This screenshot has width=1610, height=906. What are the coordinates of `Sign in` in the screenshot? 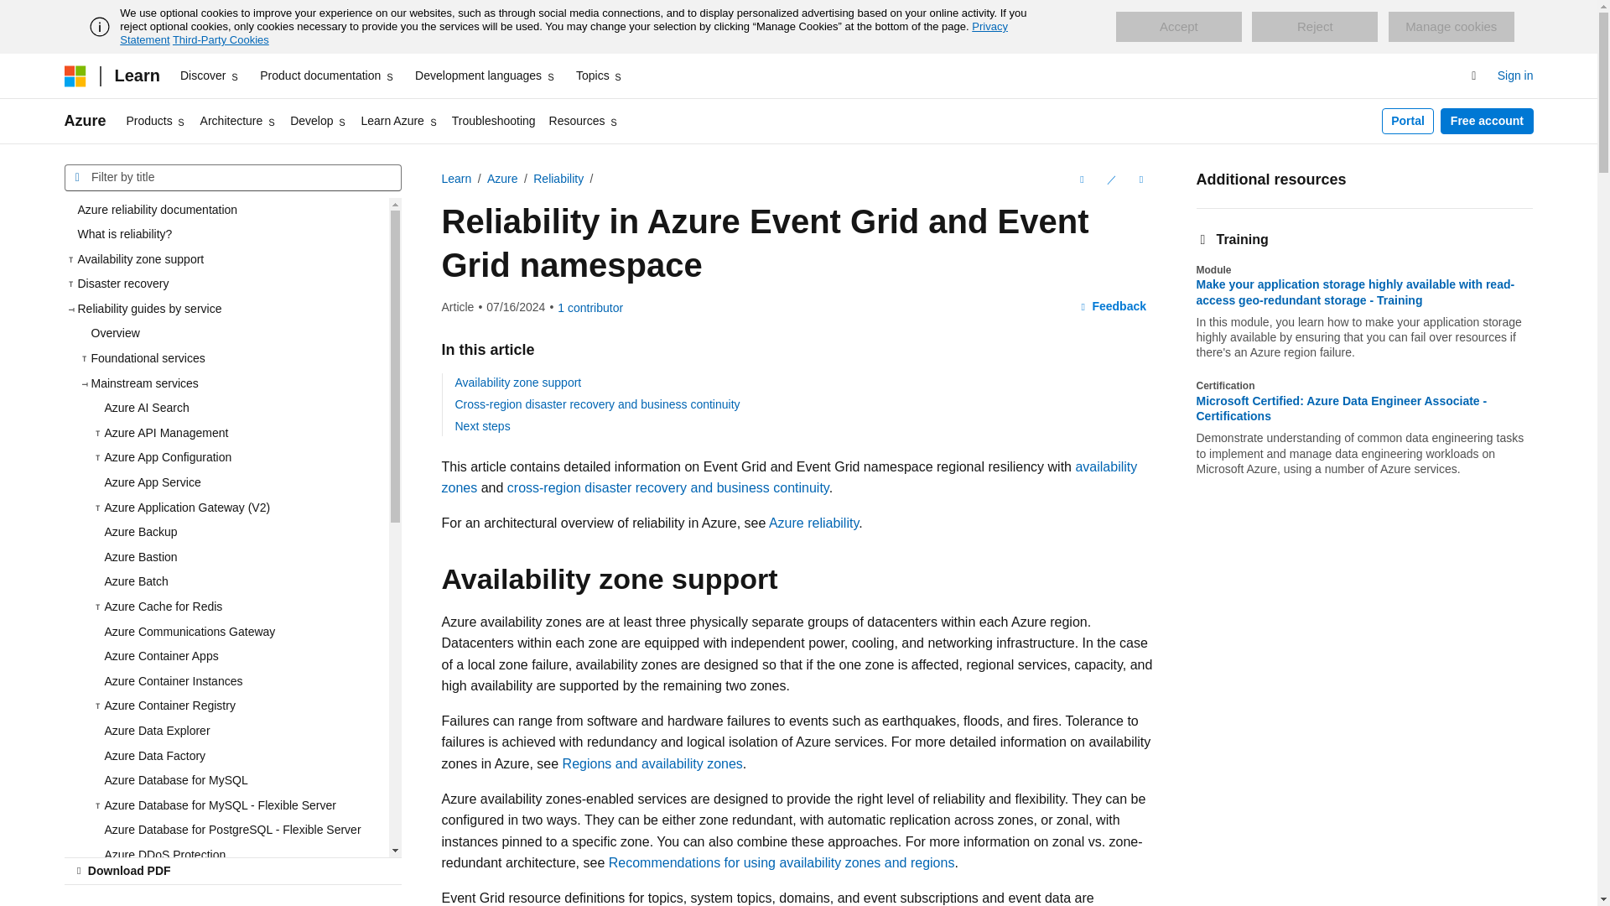 It's located at (1515, 75).